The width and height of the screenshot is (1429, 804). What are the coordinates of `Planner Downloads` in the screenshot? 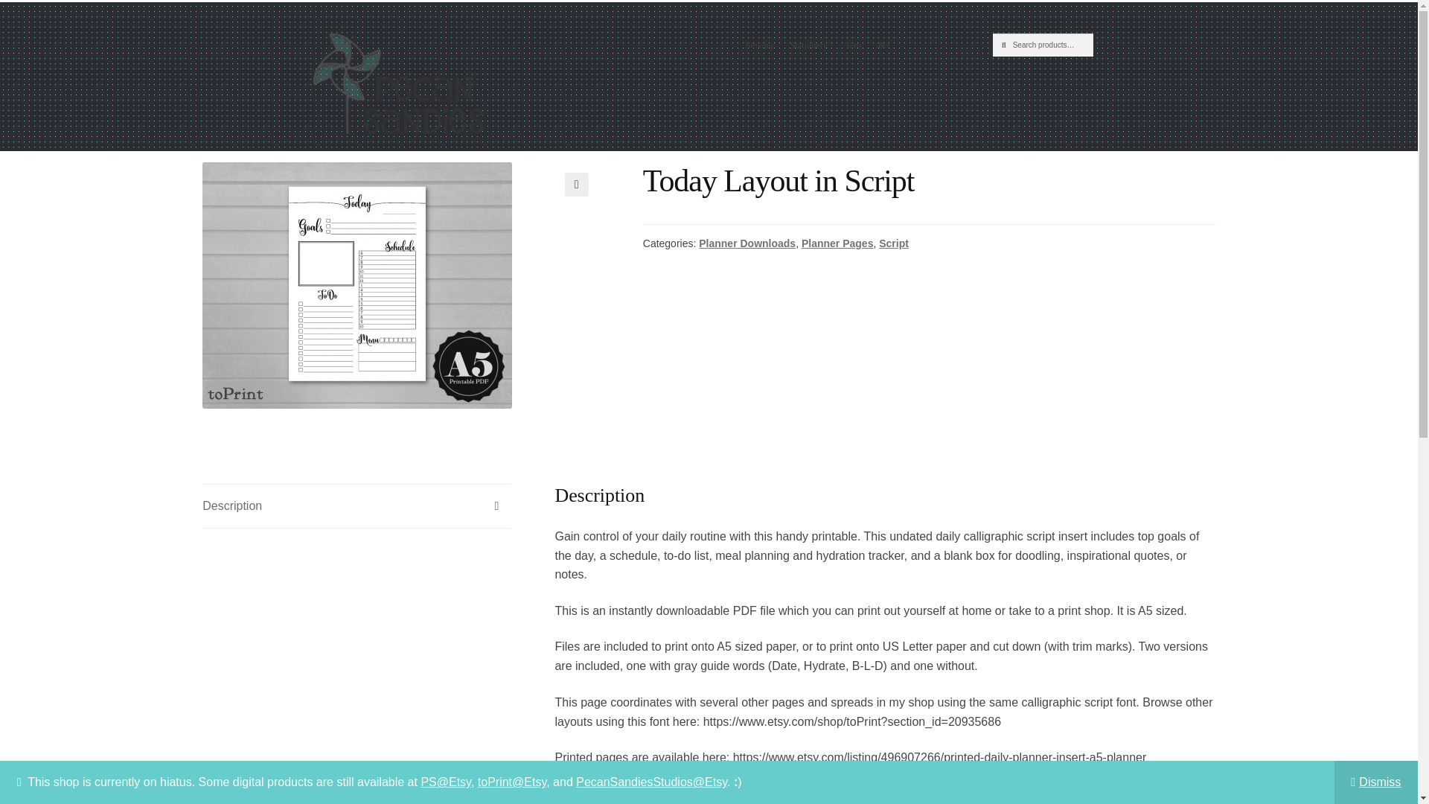 It's located at (747, 243).